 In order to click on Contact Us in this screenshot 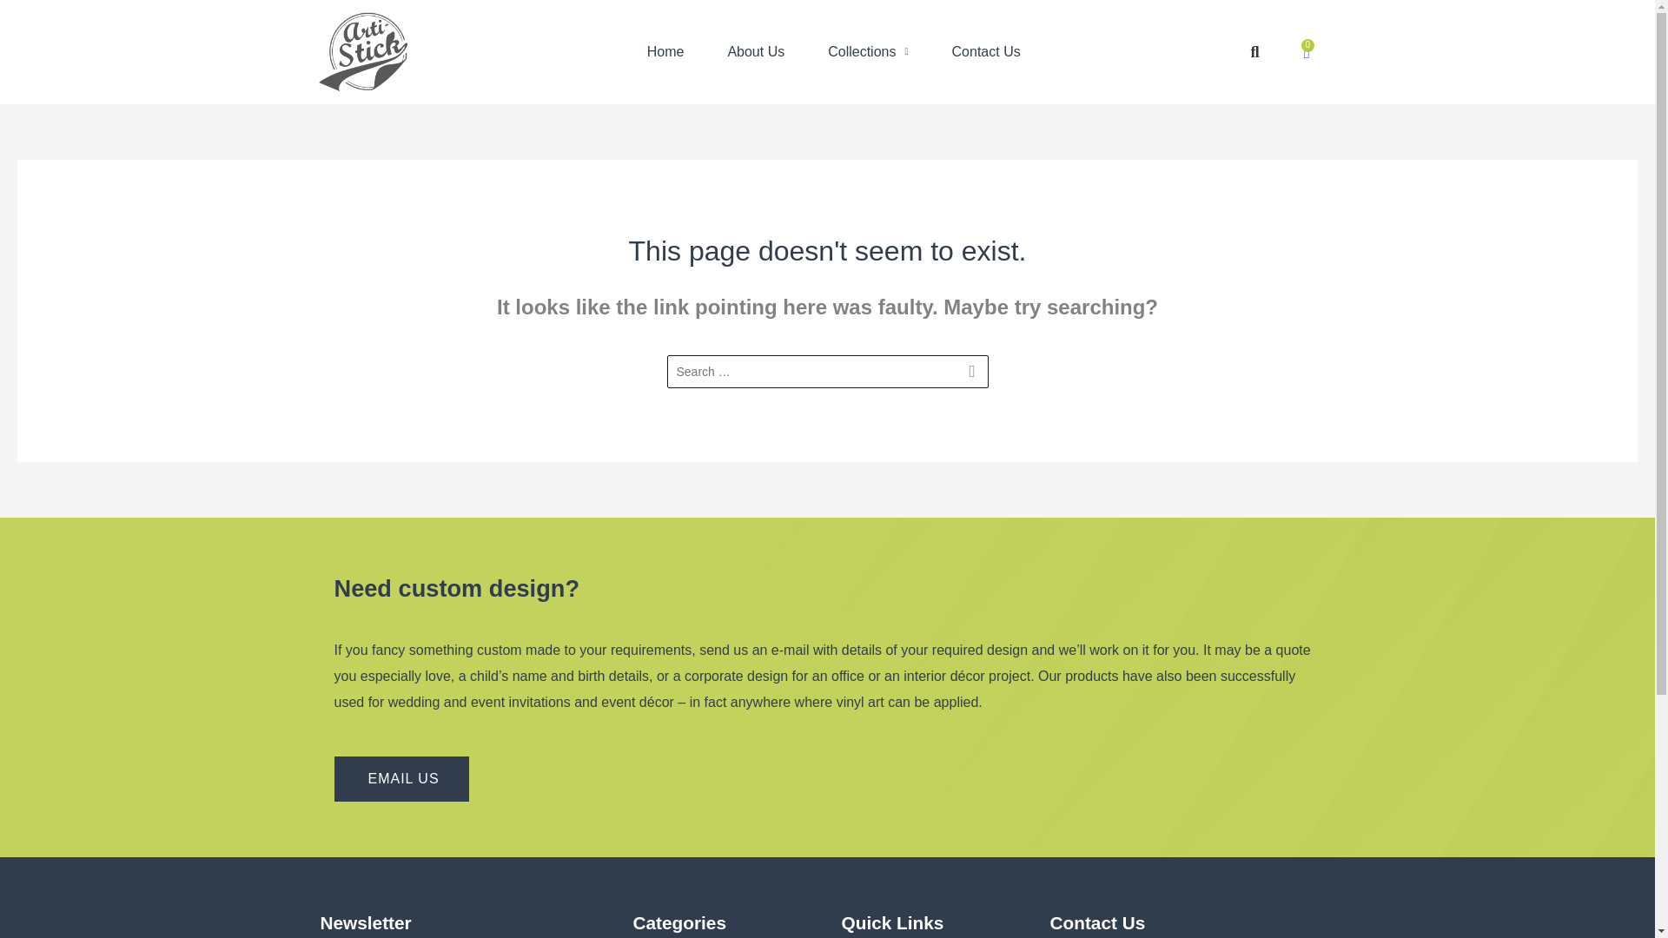, I will do `click(987, 52)`.